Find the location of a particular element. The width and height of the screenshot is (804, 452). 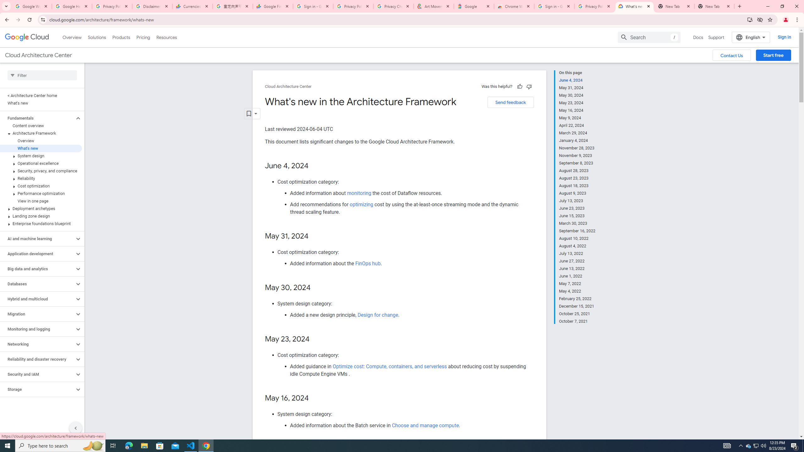

Helpful is located at coordinates (519, 86).